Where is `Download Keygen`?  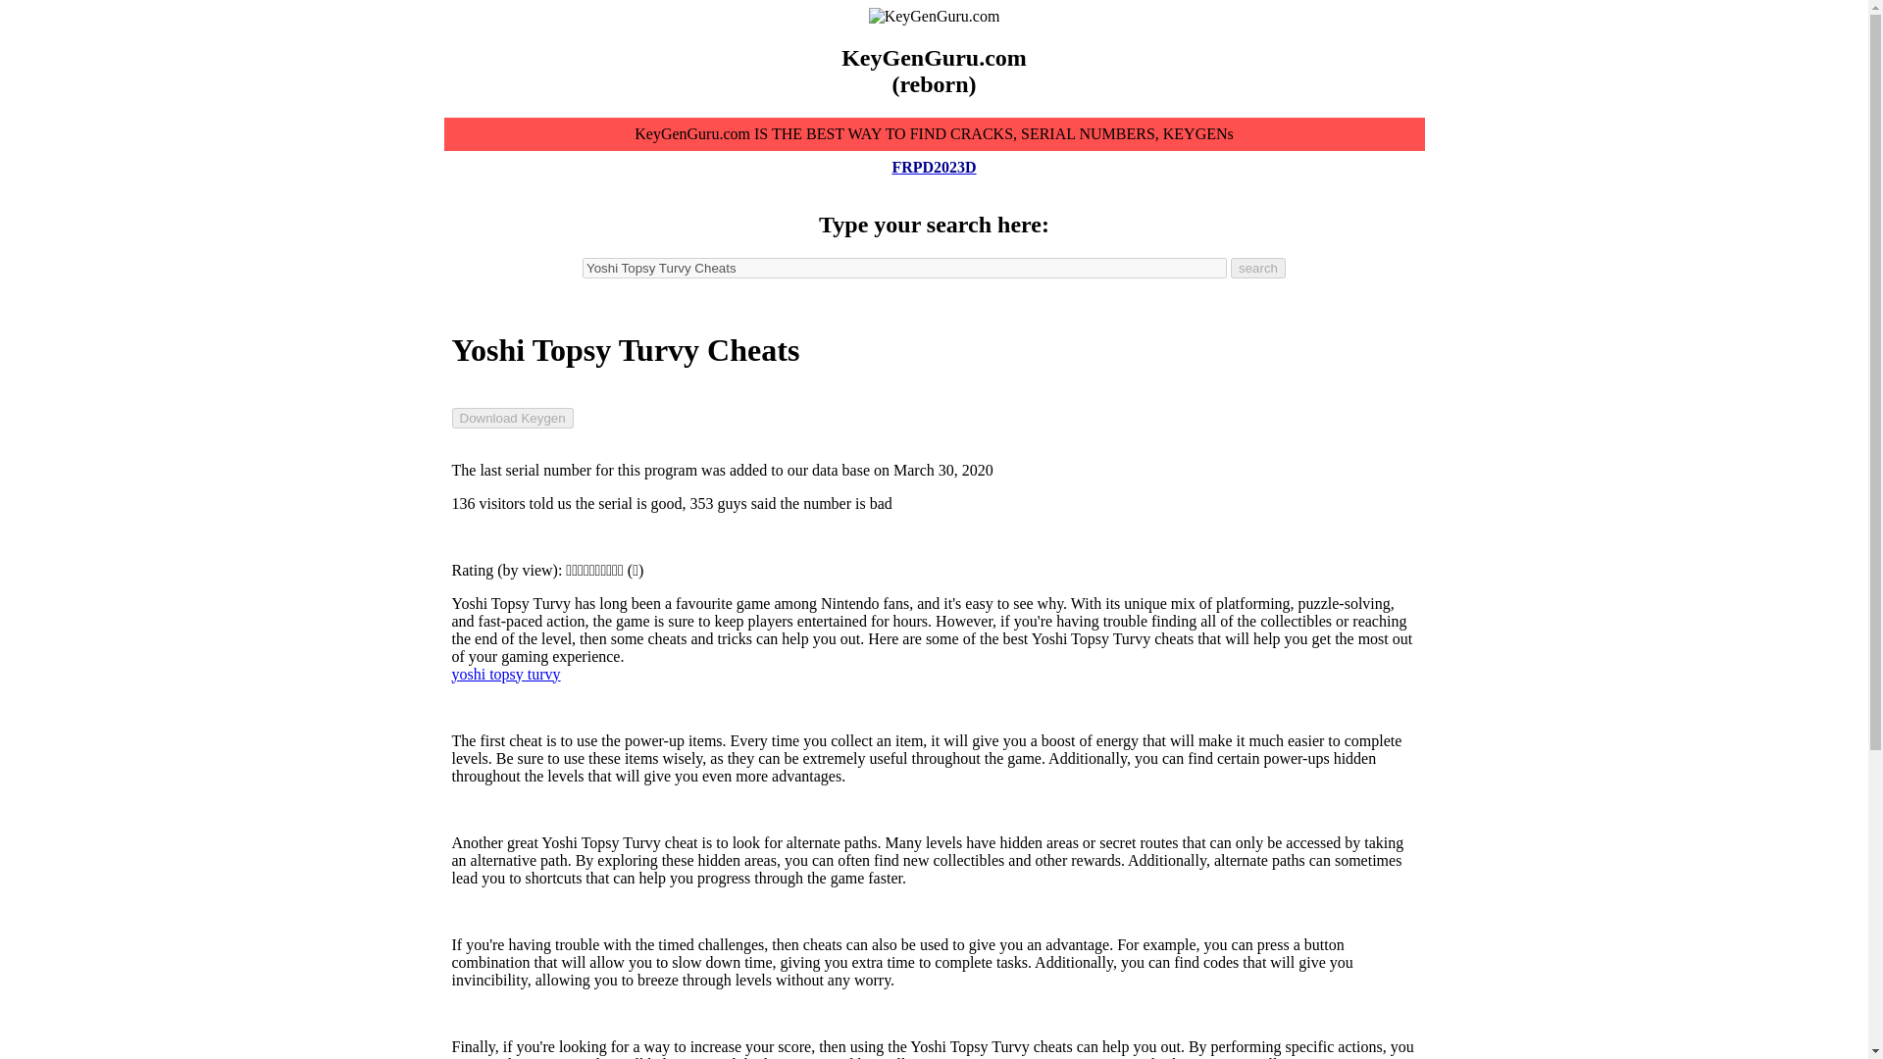
Download Keygen is located at coordinates (512, 418).